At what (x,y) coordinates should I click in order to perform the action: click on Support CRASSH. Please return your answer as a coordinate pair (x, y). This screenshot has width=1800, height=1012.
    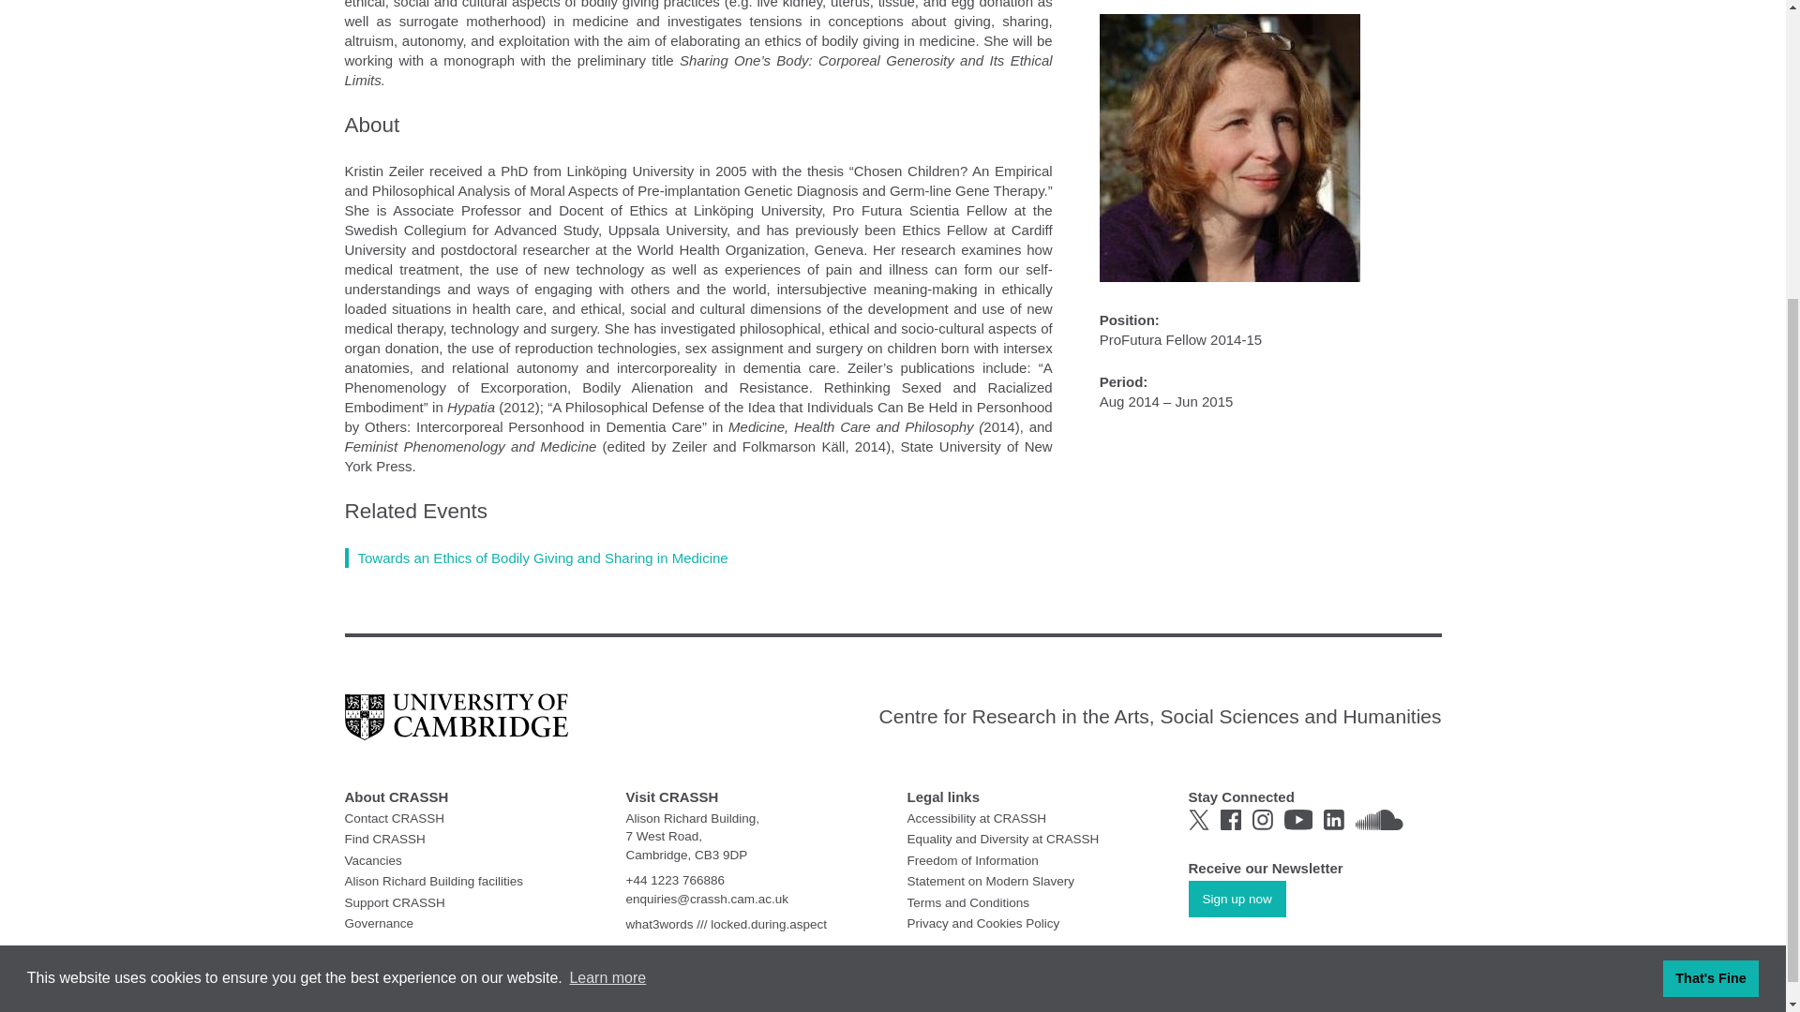
    Looking at the image, I should click on (395, 901).